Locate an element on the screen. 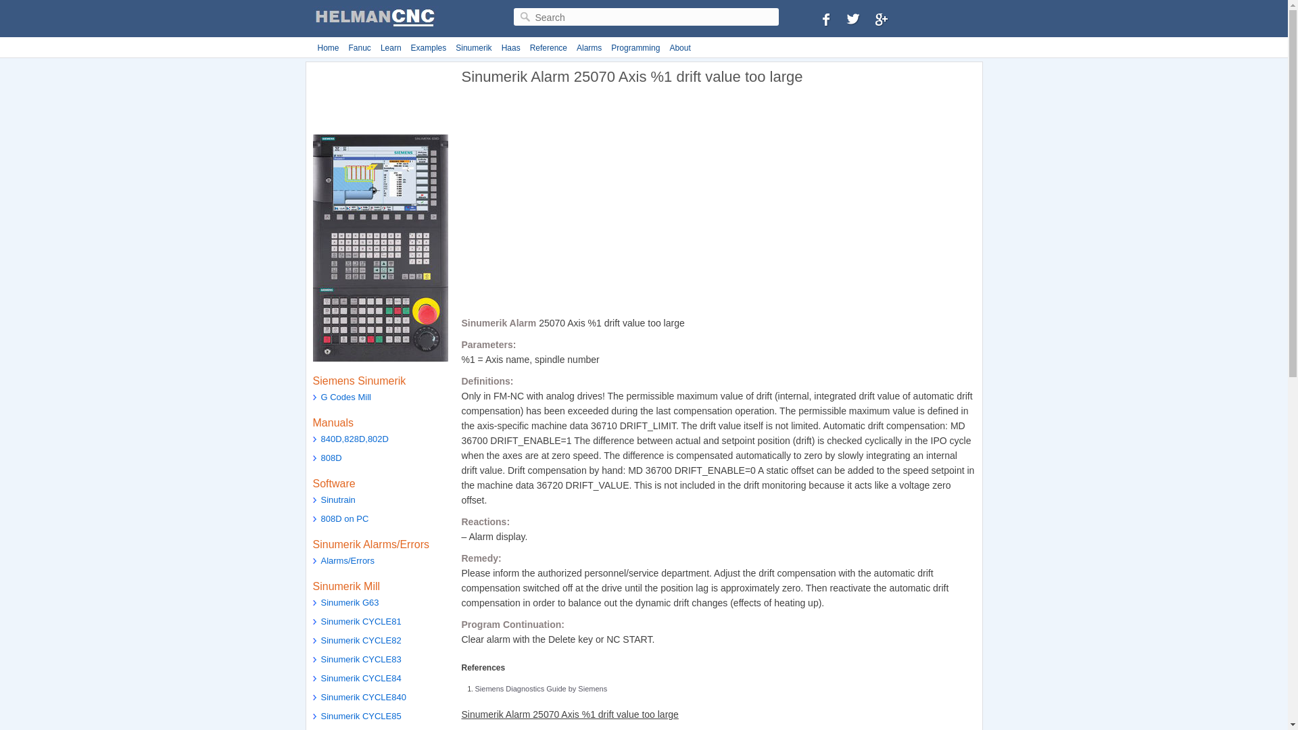 The height and width of the screenshot is (730, 1298). 808D is located at coordinates (380, 460).